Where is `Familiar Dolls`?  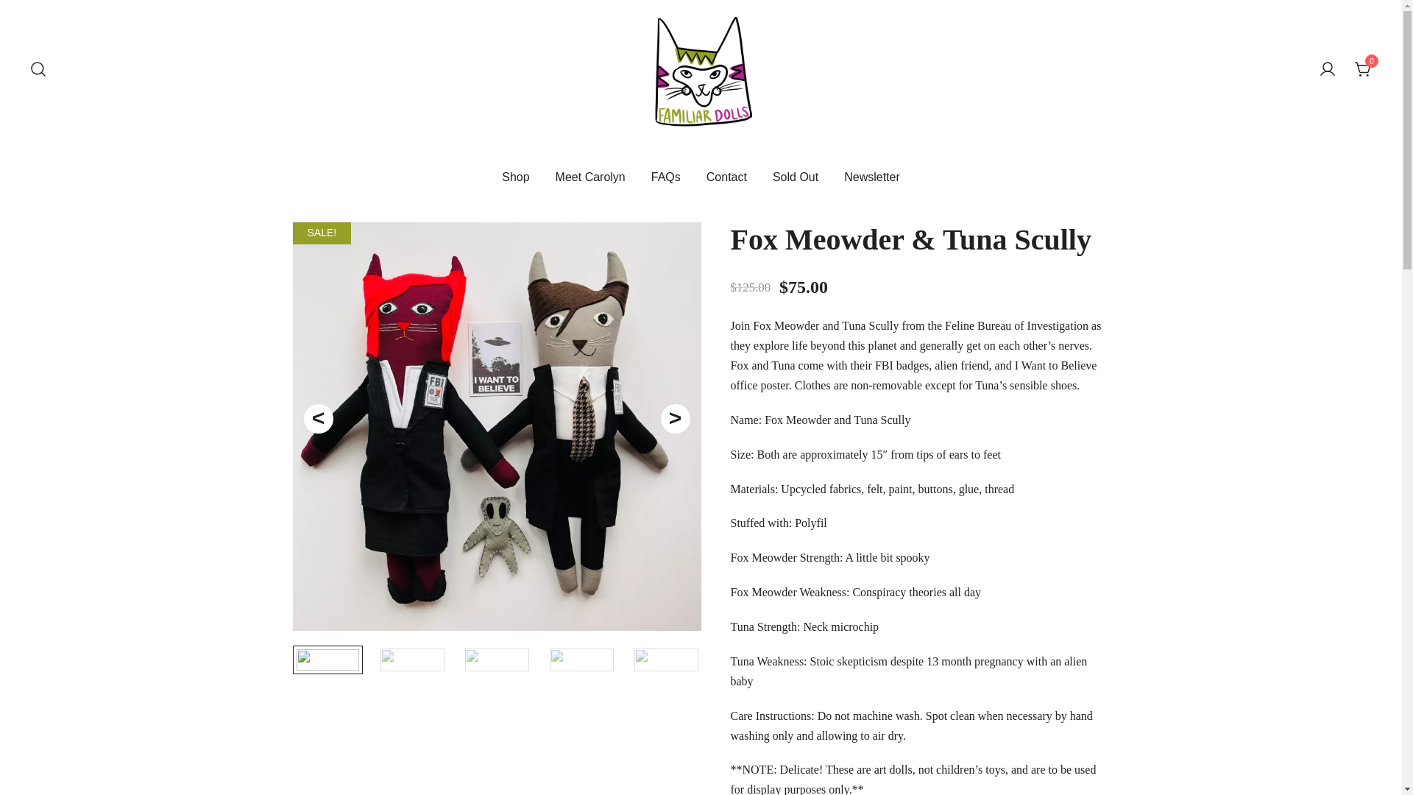
Familiar Dolls is located at coordinates (677, 156).